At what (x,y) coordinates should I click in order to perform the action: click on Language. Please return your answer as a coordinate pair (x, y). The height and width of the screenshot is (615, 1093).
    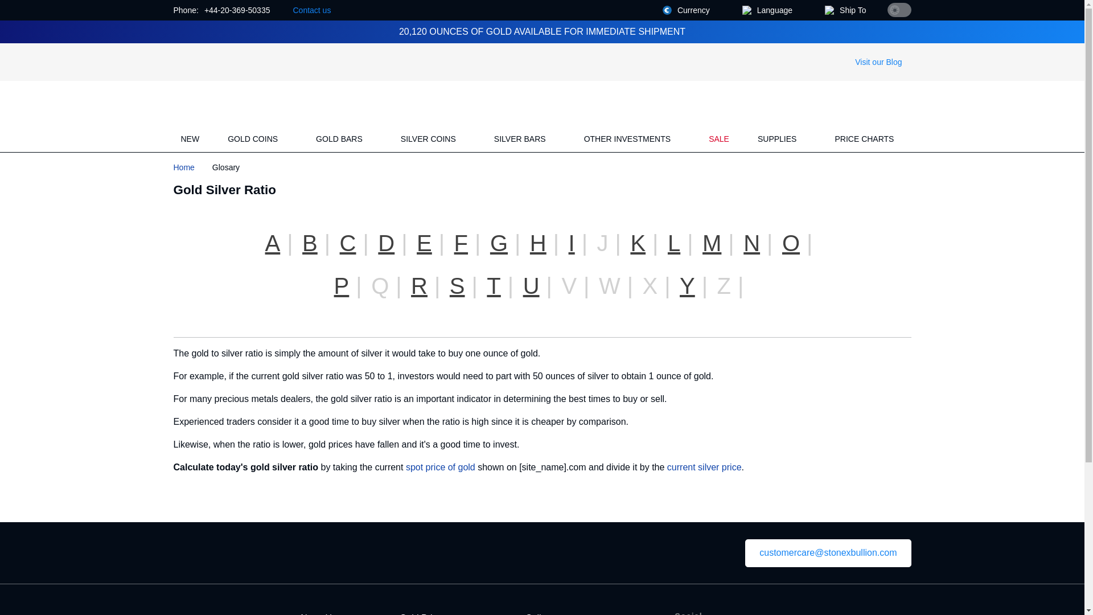
    Looking at the image, I should click on (772, 10).